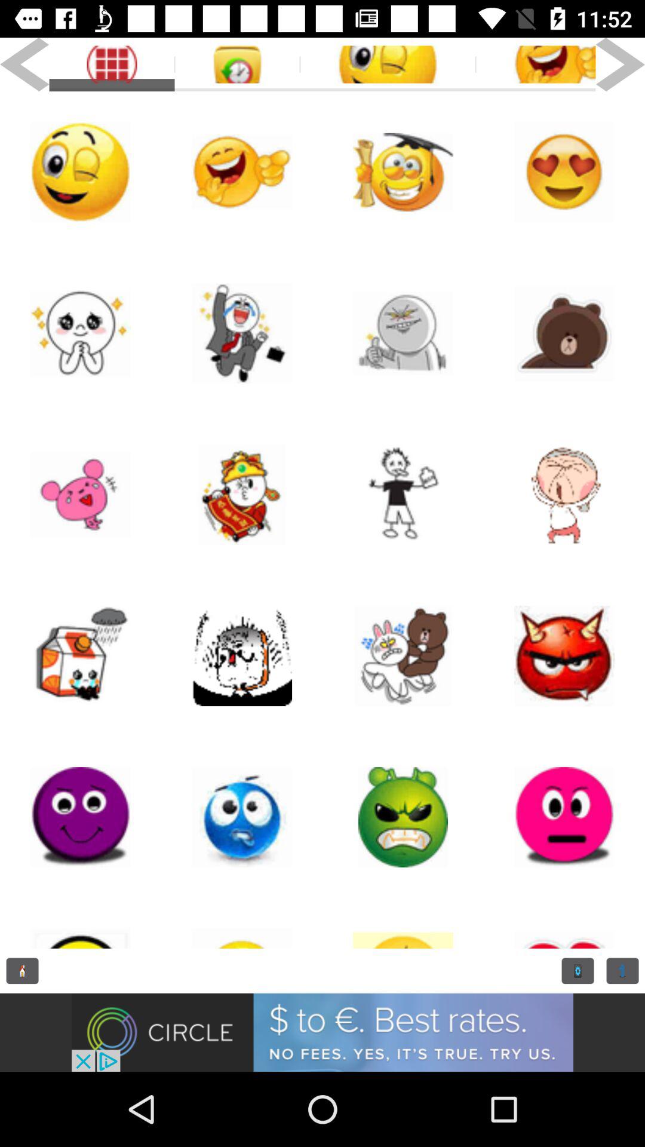 The image size is (645, 1147). I want to click on person emoji, so click(564, 495).